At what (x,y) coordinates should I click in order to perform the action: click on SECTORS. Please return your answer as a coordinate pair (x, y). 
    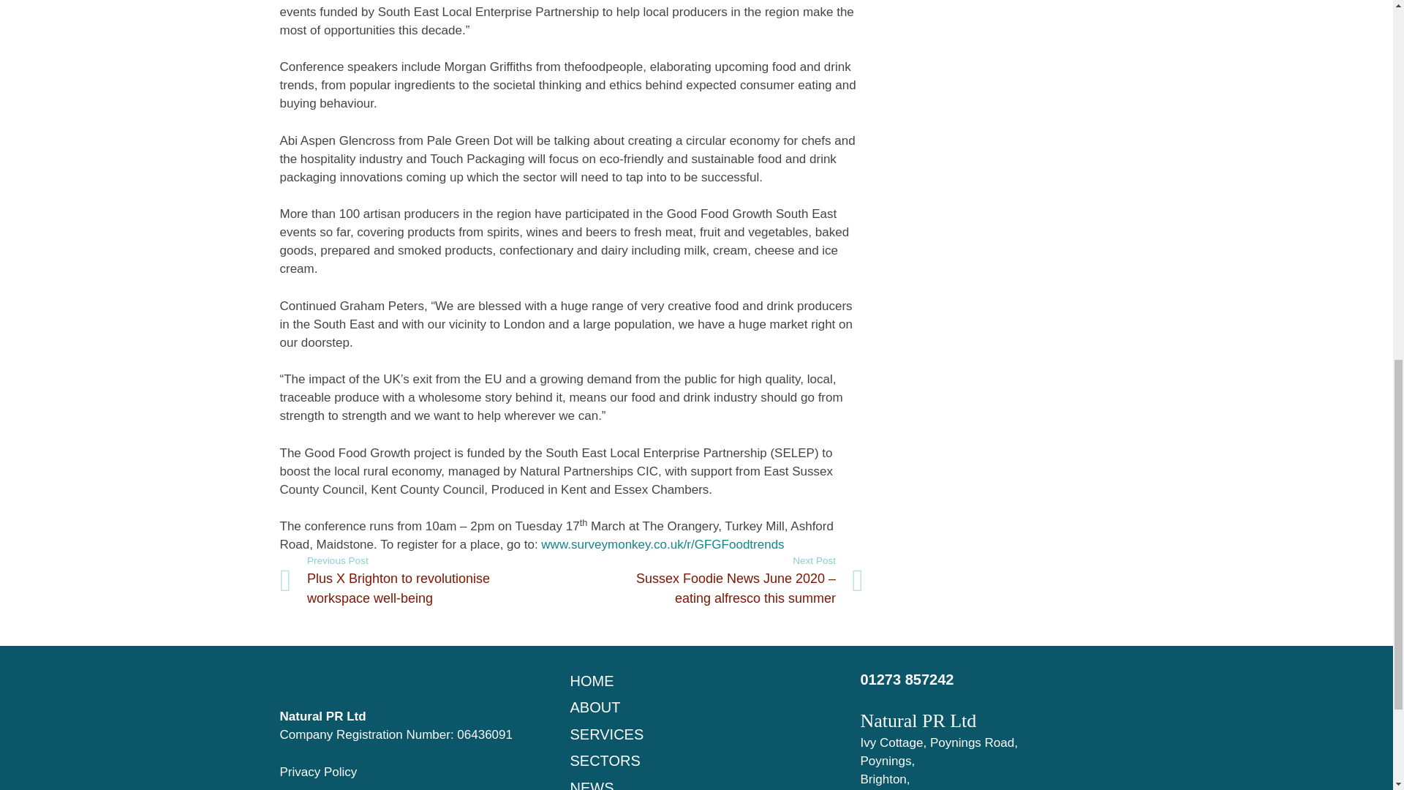
    Looking at the image, I should click on (605, 761).